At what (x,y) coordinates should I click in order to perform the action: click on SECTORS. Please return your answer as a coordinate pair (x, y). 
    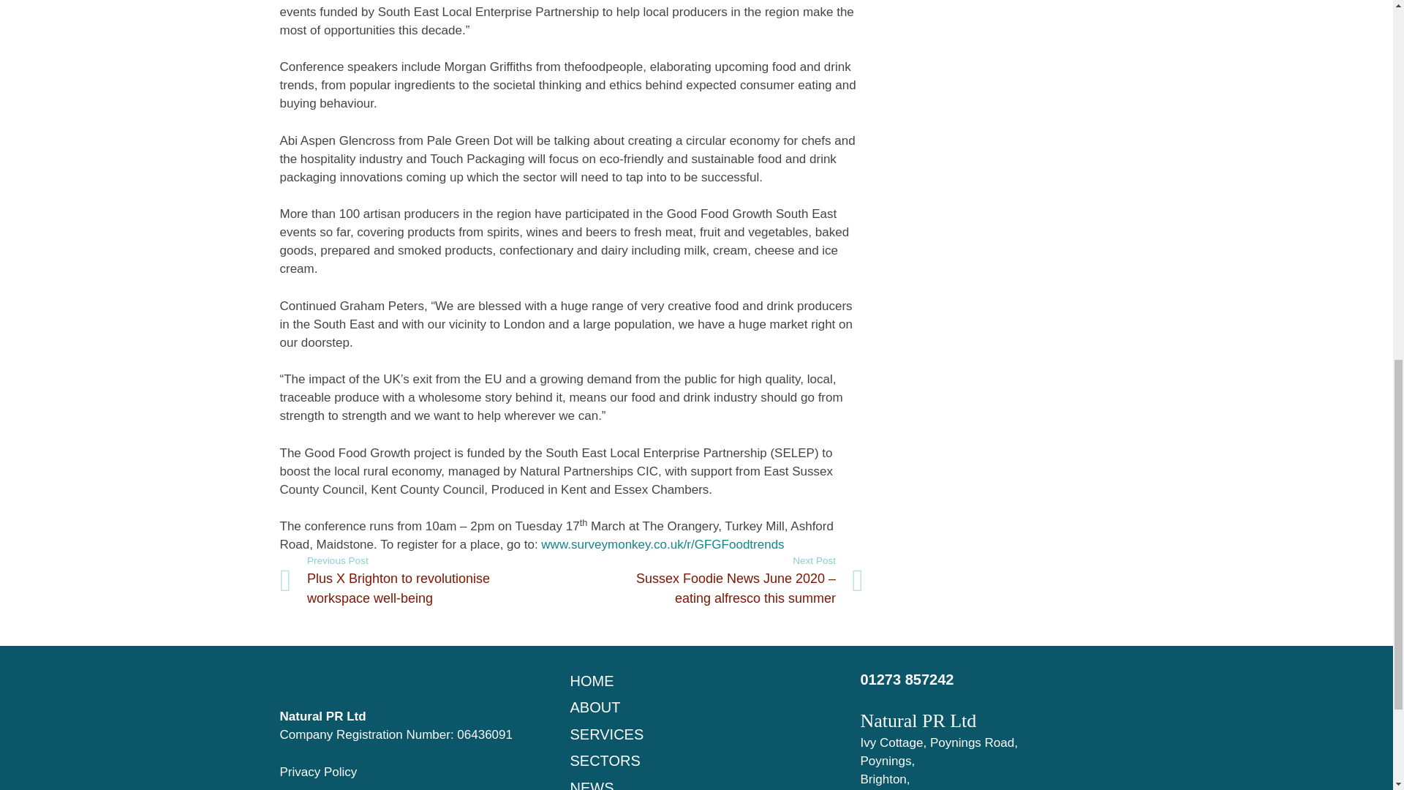
    Looking at the image, I should click on (605, 761).